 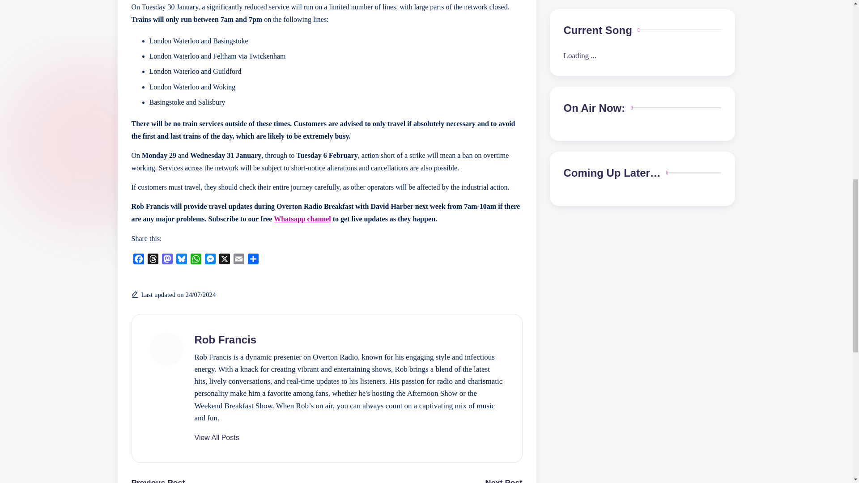 What do you see at coordinates (210, 258) in the screenshot?
I see `Messenger` at bounding box center [210, 258].